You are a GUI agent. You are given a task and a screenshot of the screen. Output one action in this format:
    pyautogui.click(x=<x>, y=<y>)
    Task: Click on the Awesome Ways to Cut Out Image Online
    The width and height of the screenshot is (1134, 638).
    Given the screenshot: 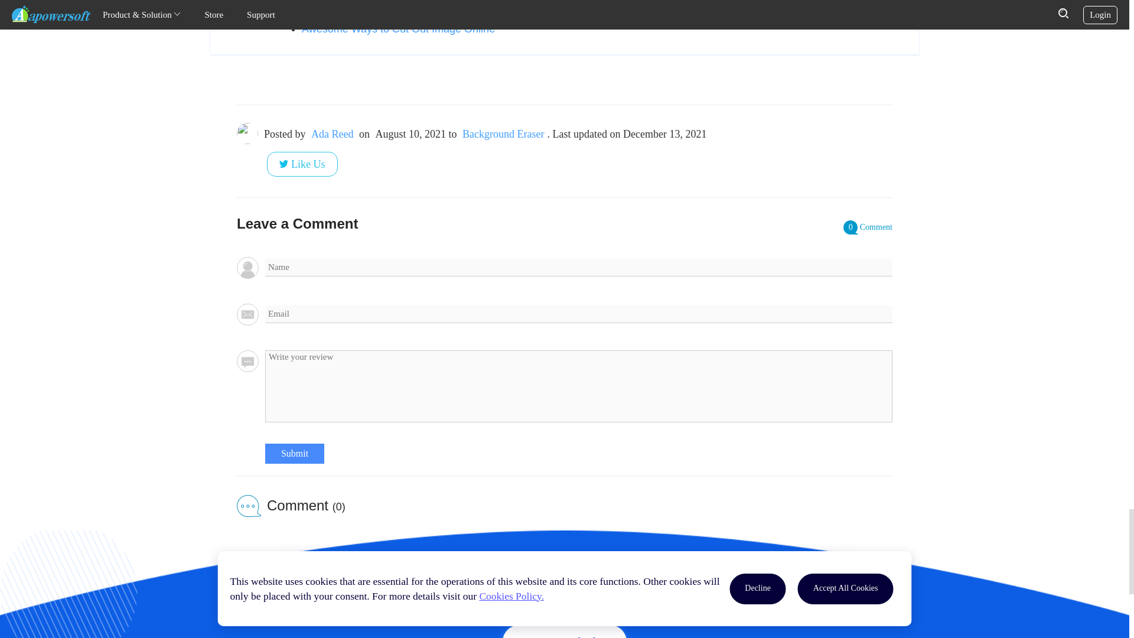 What is the action you would take?
    pyautogui.click(x=398, y=28)
    